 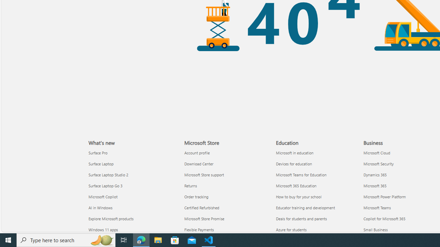 I want to click on Explore Microsoft products, so click(x=132, y=218).